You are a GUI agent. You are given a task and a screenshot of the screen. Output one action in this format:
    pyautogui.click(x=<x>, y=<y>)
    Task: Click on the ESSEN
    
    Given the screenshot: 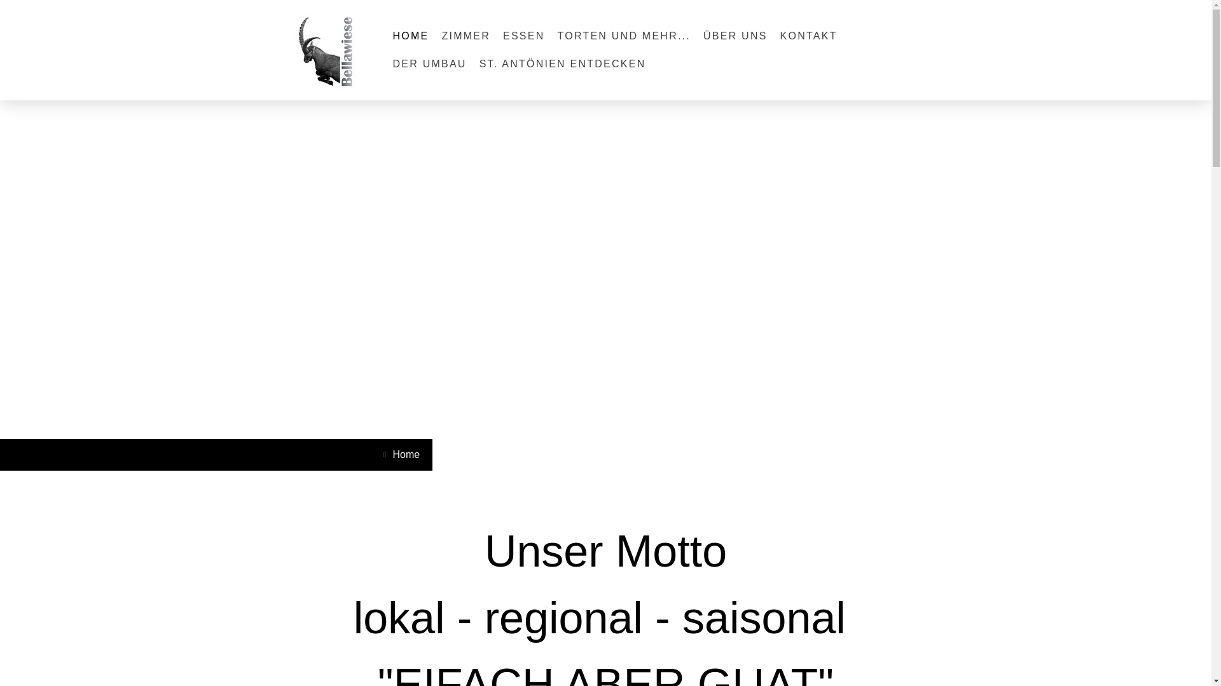 What is the action you would take?
    pyautogui.click(x=524, y=36)
    